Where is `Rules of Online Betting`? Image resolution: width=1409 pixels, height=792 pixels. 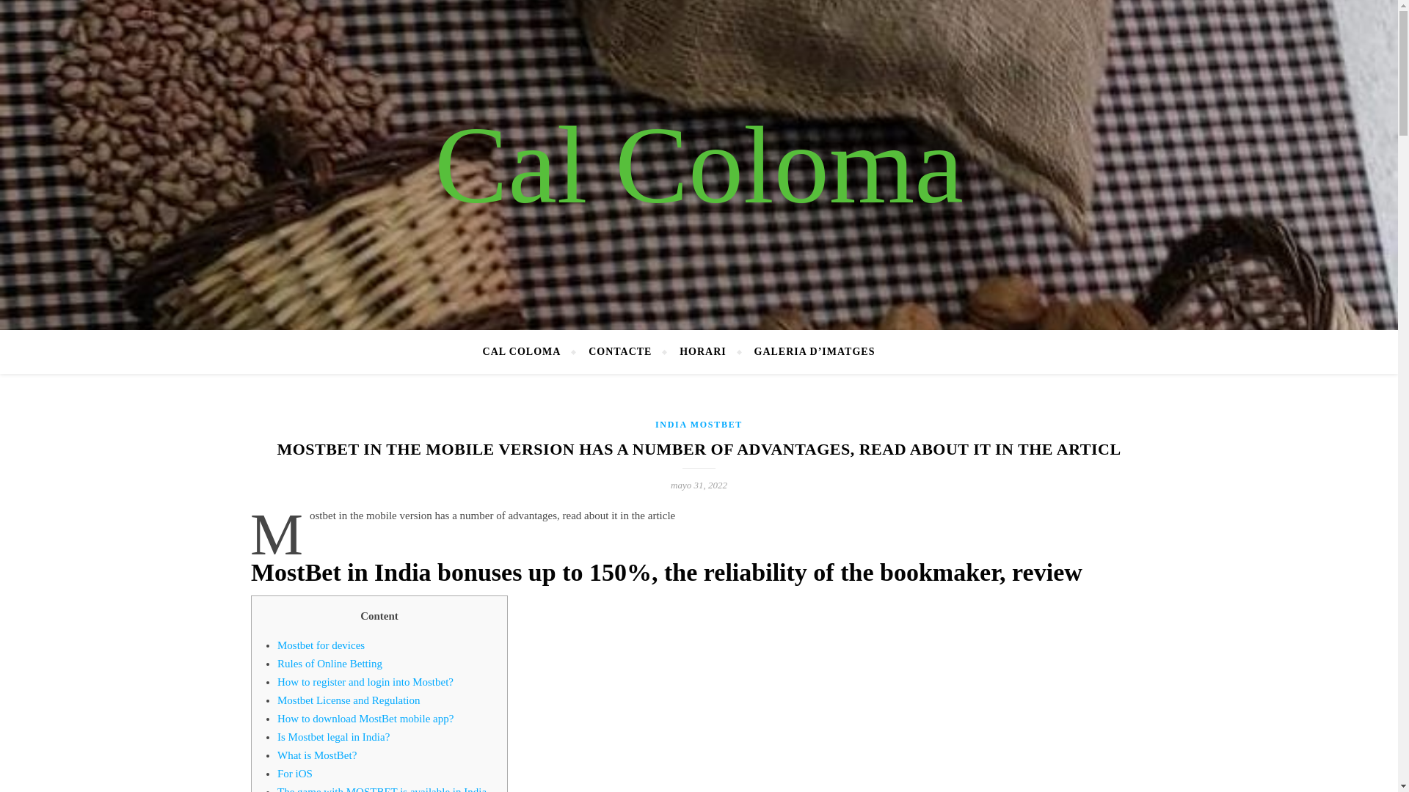 Rules of Online Betting is located at coordinates (330, 663).